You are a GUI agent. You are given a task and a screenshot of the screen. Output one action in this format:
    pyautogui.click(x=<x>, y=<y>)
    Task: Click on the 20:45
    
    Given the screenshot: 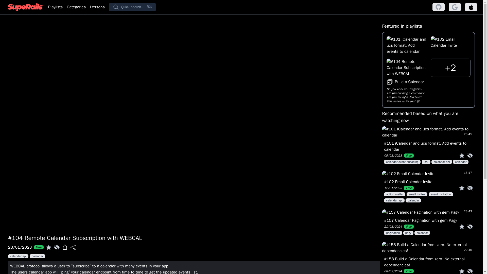 What is the action you would take?
    pyautogui.click(x=428, y=132)
    